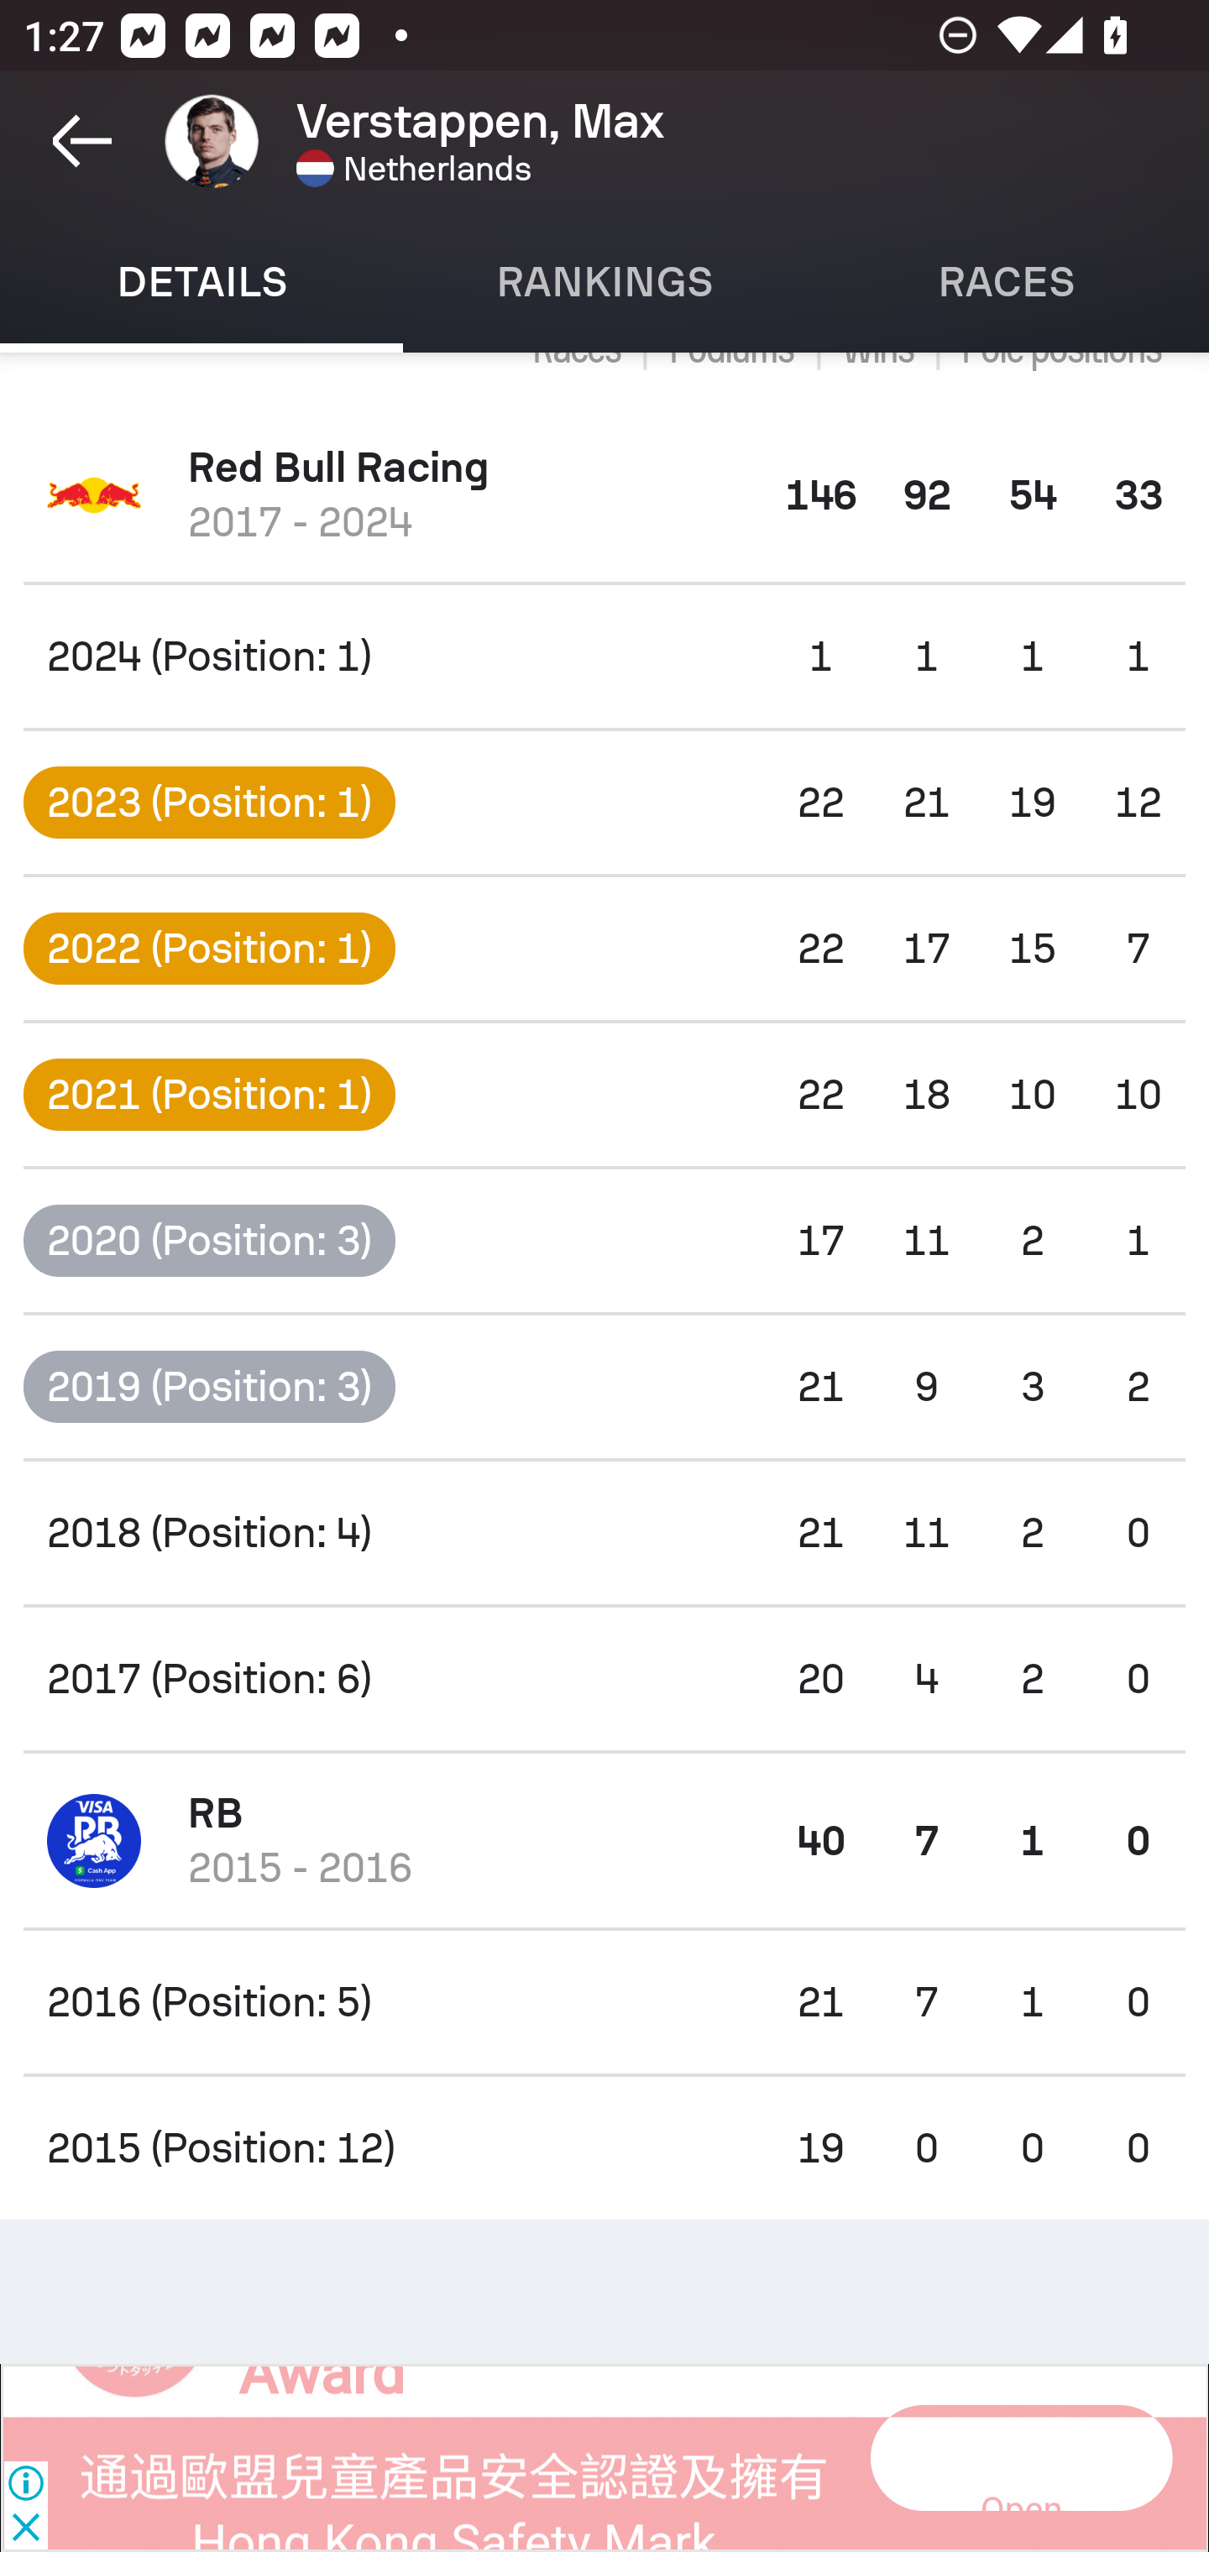  What do you see at coordinates (604, 803) in the screenshot?
I see `2023 (Position: 1) 22 21 19 12` at bounding box center [604, 803].